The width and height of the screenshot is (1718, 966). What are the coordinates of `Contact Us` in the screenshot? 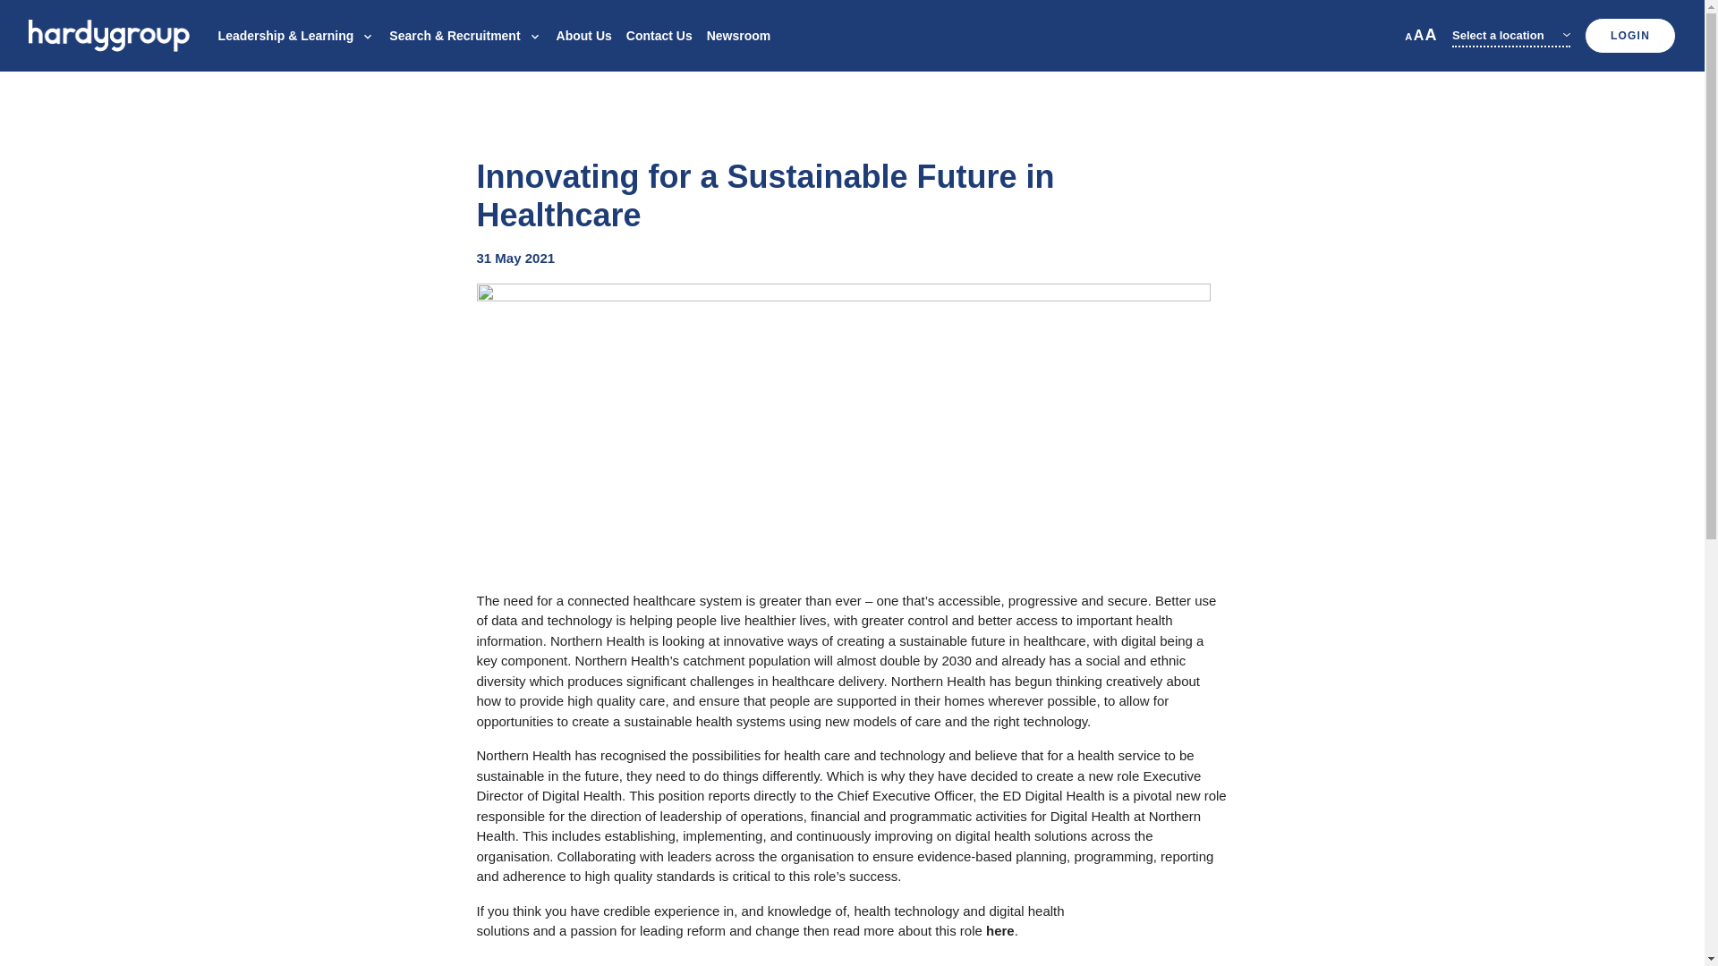 It's located at (659, 36).